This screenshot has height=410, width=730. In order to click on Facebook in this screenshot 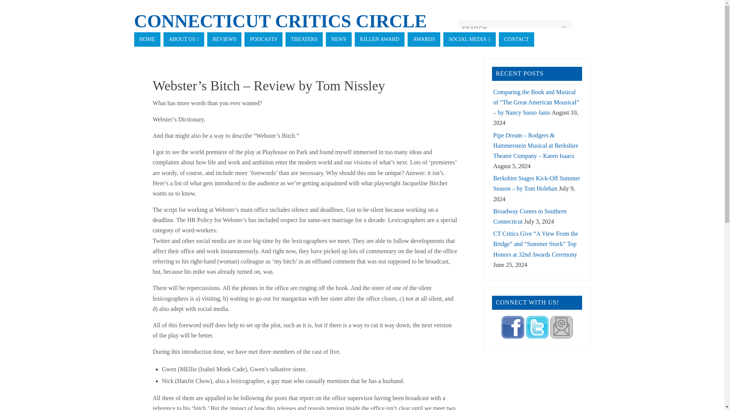, I will do `click(513, 336)`.